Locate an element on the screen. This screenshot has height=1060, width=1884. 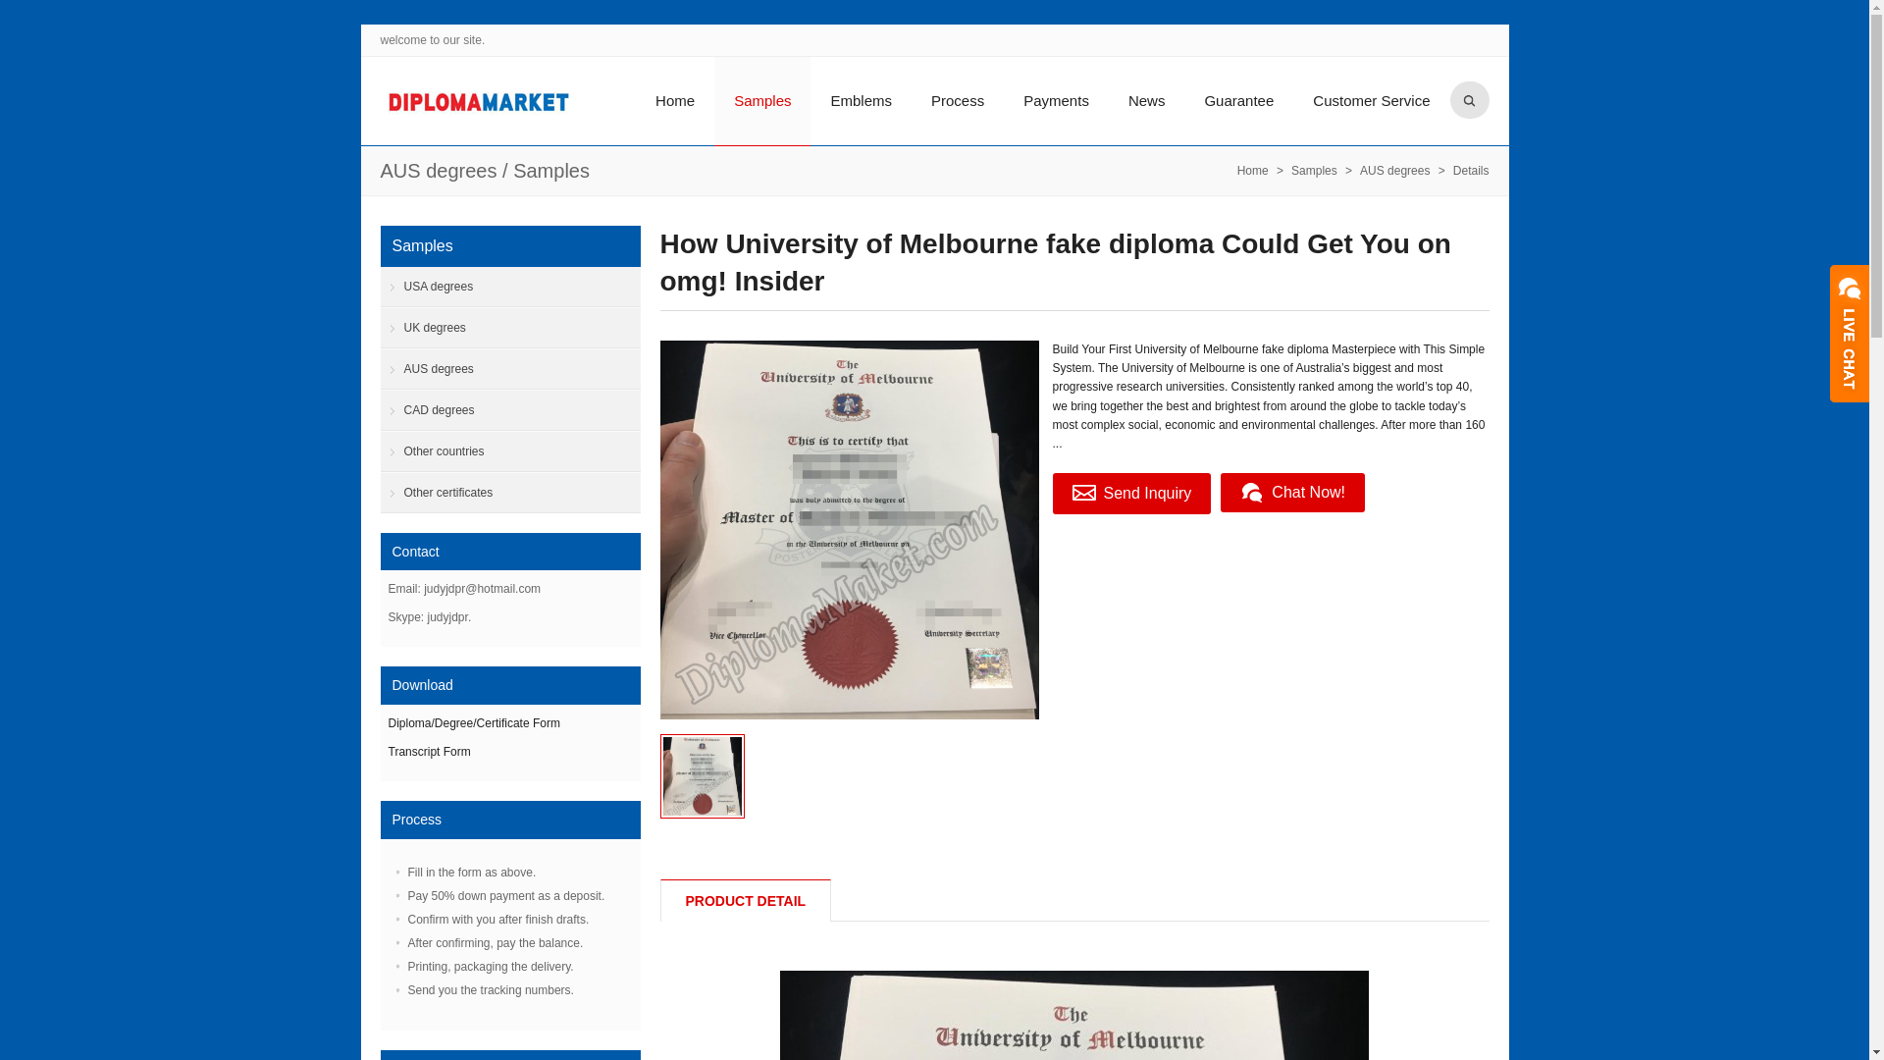
AUS degrees is located at coordinates (1395, 171).